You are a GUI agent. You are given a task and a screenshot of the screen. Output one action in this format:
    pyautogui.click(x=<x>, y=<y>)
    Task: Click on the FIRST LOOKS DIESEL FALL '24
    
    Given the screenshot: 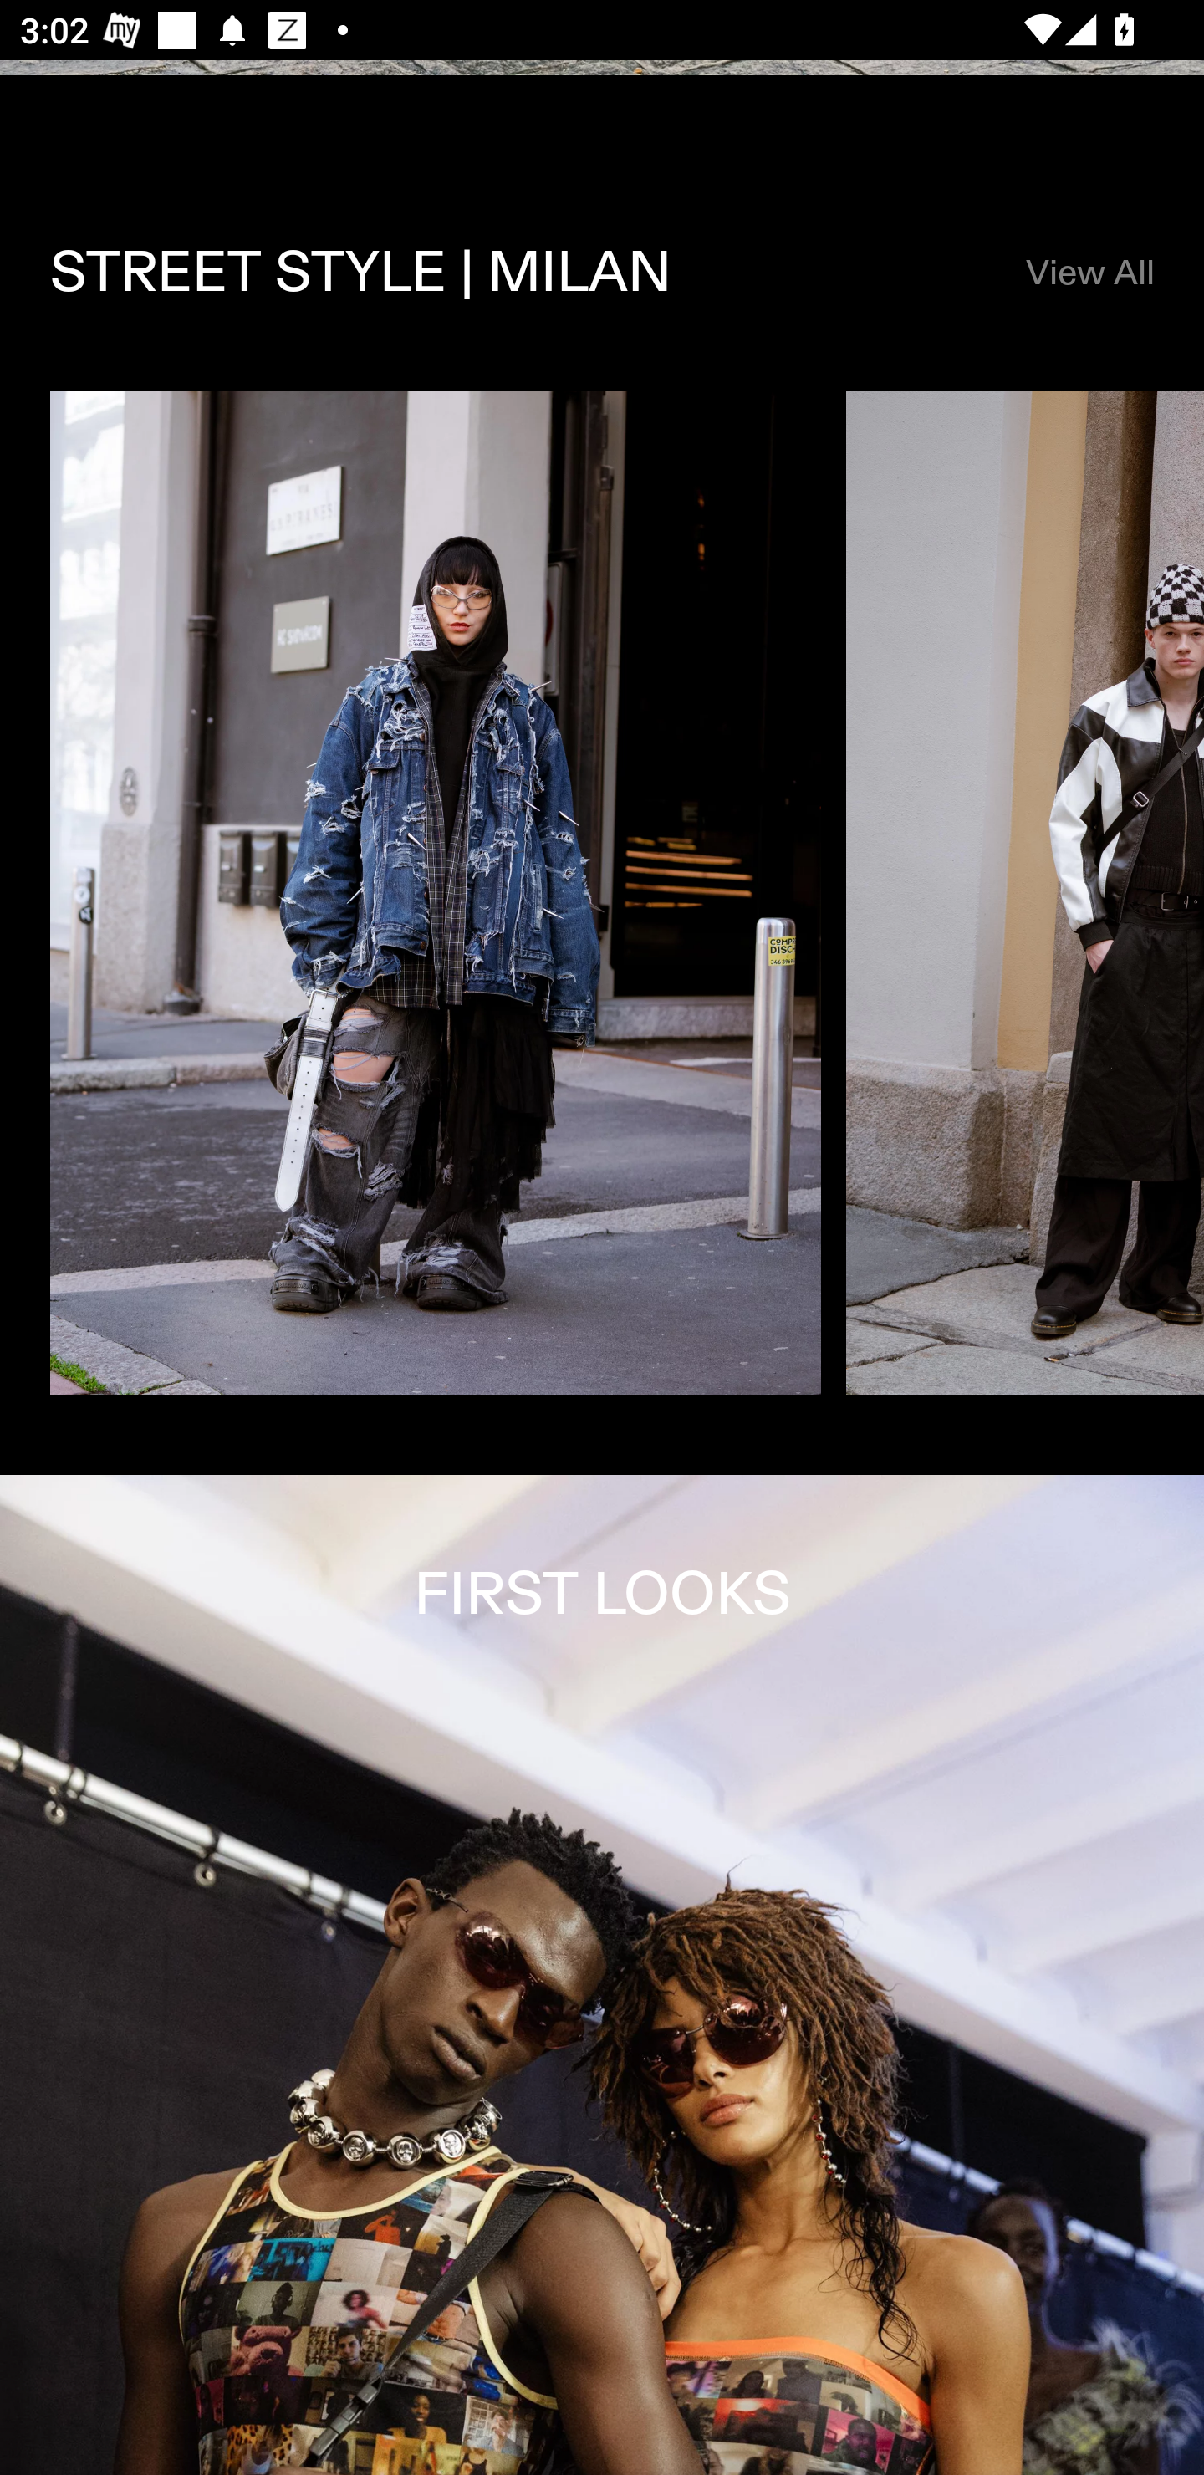 What is the action you would take?
    pyautogui.click(x=602, y=1975)
    